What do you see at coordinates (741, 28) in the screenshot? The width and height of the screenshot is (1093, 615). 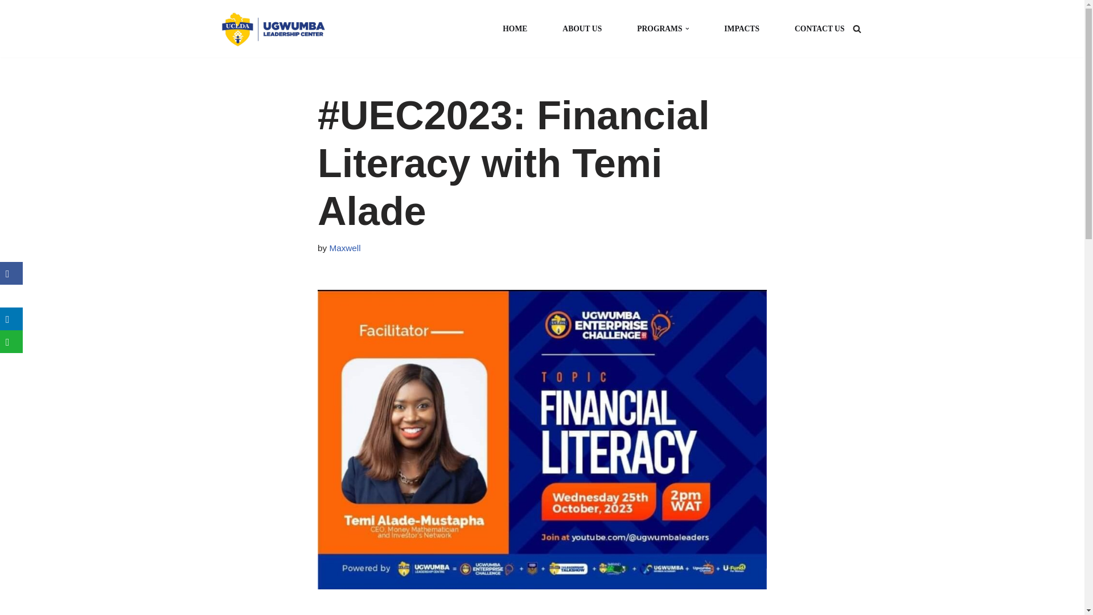 I see `IMPACTS` at bounding box center [741, 28].